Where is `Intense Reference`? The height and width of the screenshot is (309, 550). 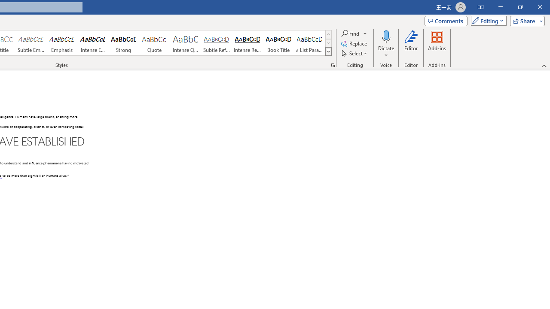 Intense Reference is located at coordinates (247, 43).